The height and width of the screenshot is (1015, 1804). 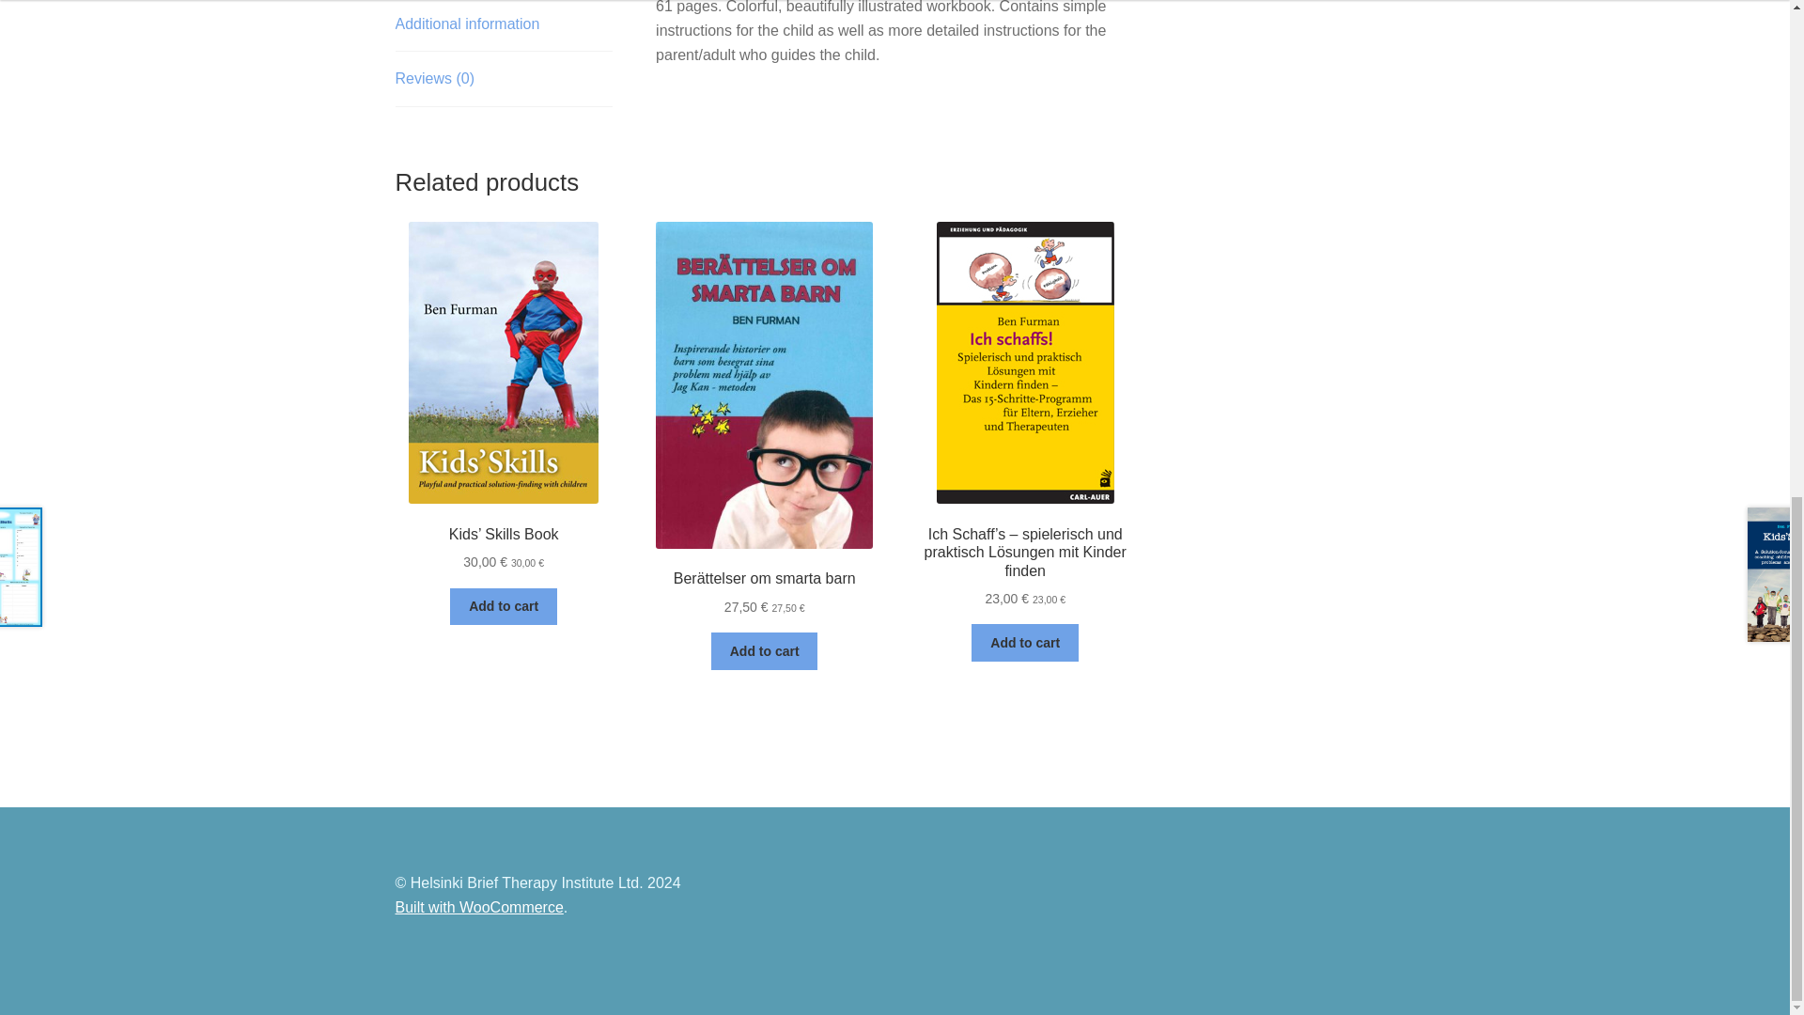 I want to click on Add to cart, so click(x=1025, y=643).